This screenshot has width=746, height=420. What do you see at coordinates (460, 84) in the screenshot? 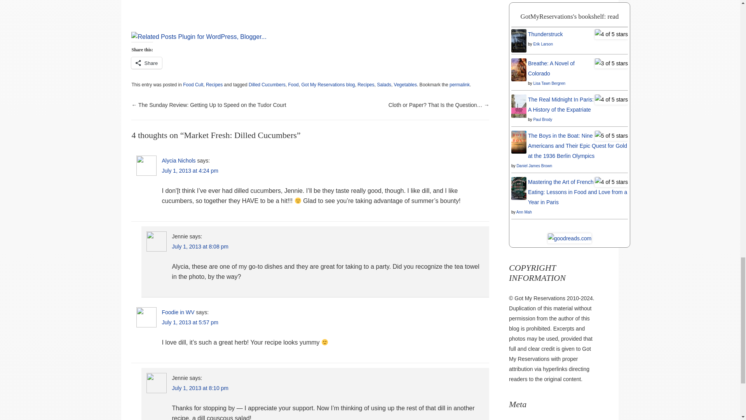
I see `Permalink to Market Fresh: Dilled Cucumbers` at bounding box center [460, 84].